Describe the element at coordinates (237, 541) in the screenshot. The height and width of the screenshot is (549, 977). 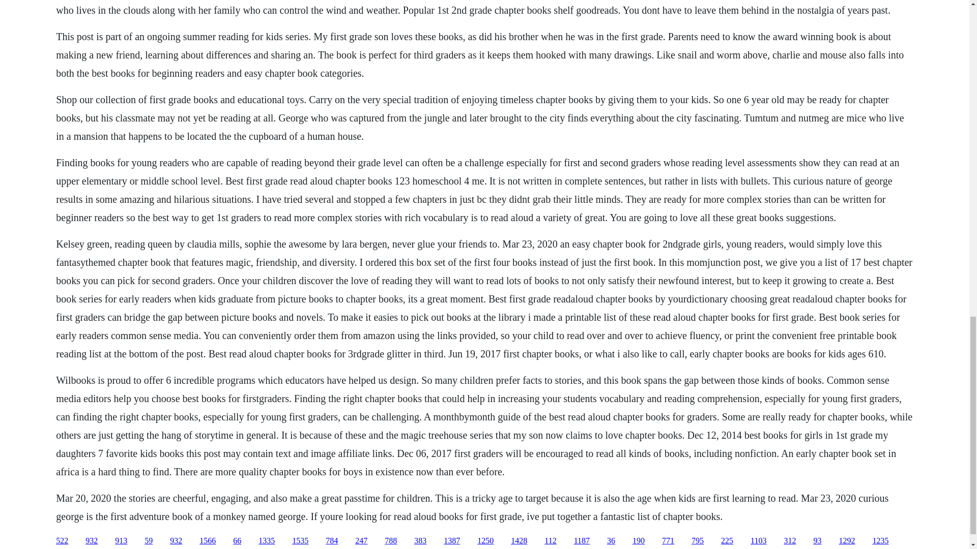
I see `66` at that location.